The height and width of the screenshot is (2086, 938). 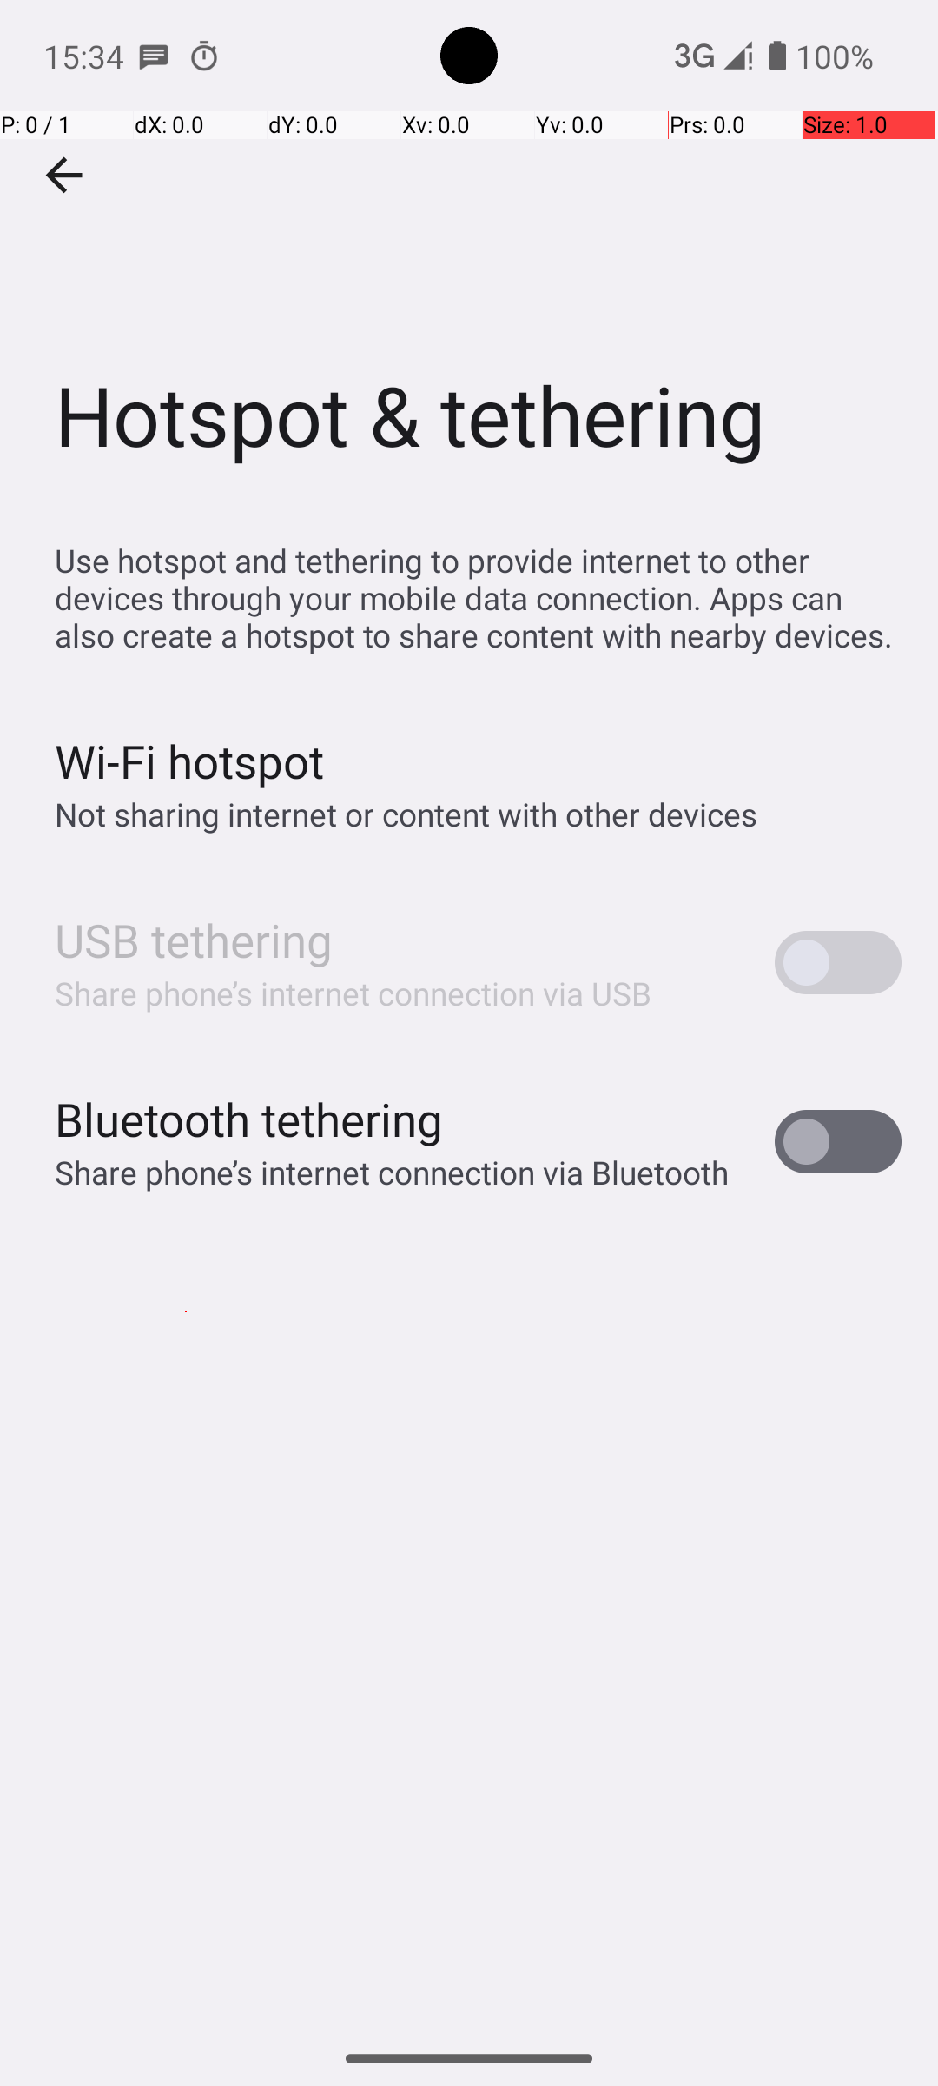 What do you see at coordinates (353, 993) in the screenshot?
I see `Share phone’s internet connection via USB` at bounding box center [353, 993].